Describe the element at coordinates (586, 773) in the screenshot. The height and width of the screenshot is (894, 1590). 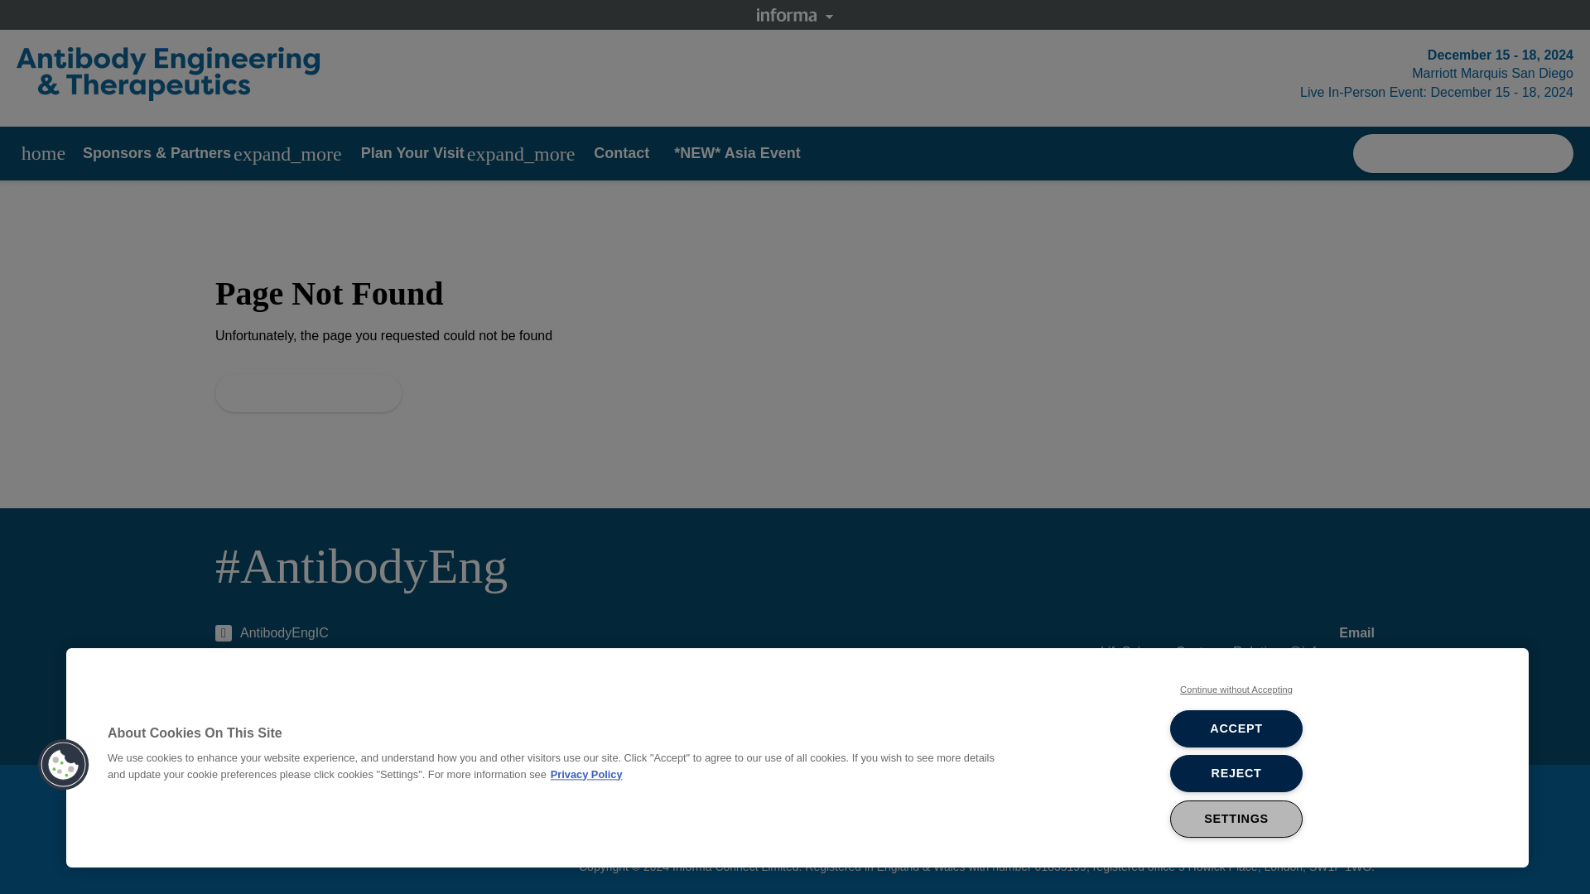
I see `Privacy Policy` at that location.